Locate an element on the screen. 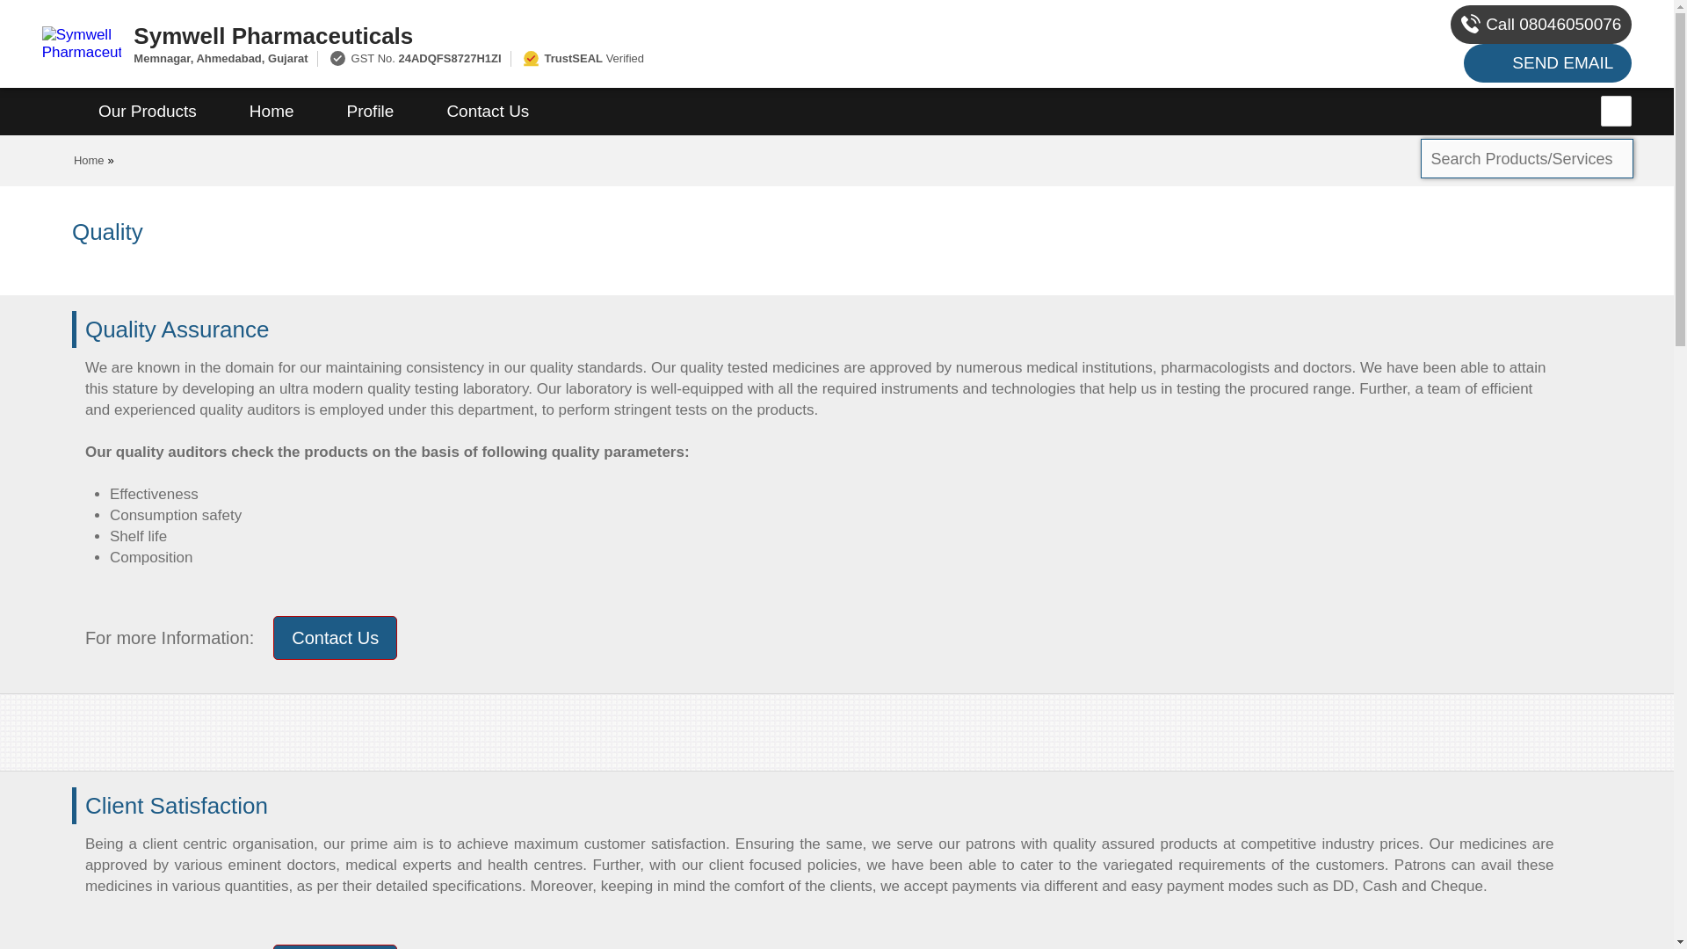 The width and height of the screenshot is (1687, 949). Contact Us is located at coordinates (487, 112).